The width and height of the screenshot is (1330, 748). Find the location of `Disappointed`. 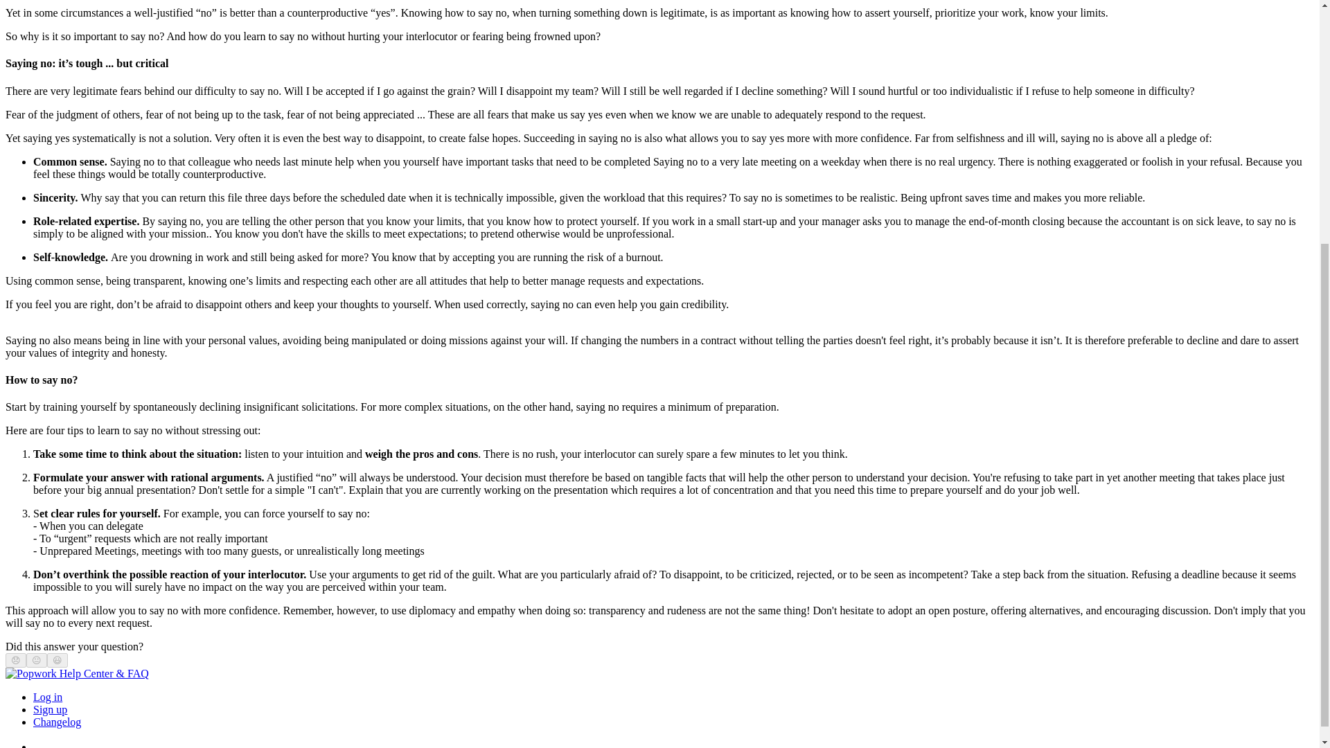

Disappointed is located at coordinates (15, 661).